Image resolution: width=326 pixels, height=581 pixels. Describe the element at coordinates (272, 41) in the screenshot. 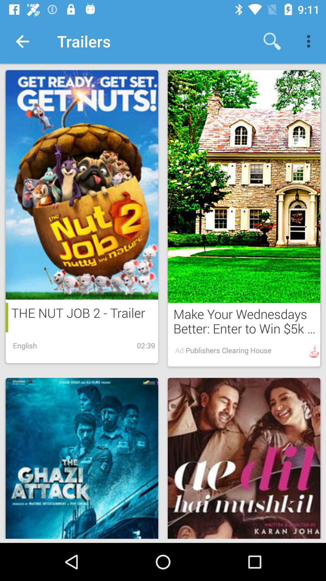

I see `tap the item to the right of trailers` at that location.